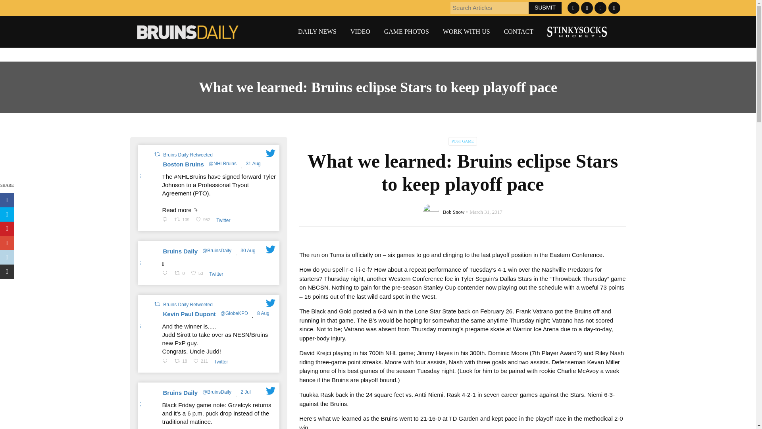  What do you see at coordinates (254, 164) in the screenshot?
I see `31 Aug 1829972807477871009` at bounding box center [254, 164].